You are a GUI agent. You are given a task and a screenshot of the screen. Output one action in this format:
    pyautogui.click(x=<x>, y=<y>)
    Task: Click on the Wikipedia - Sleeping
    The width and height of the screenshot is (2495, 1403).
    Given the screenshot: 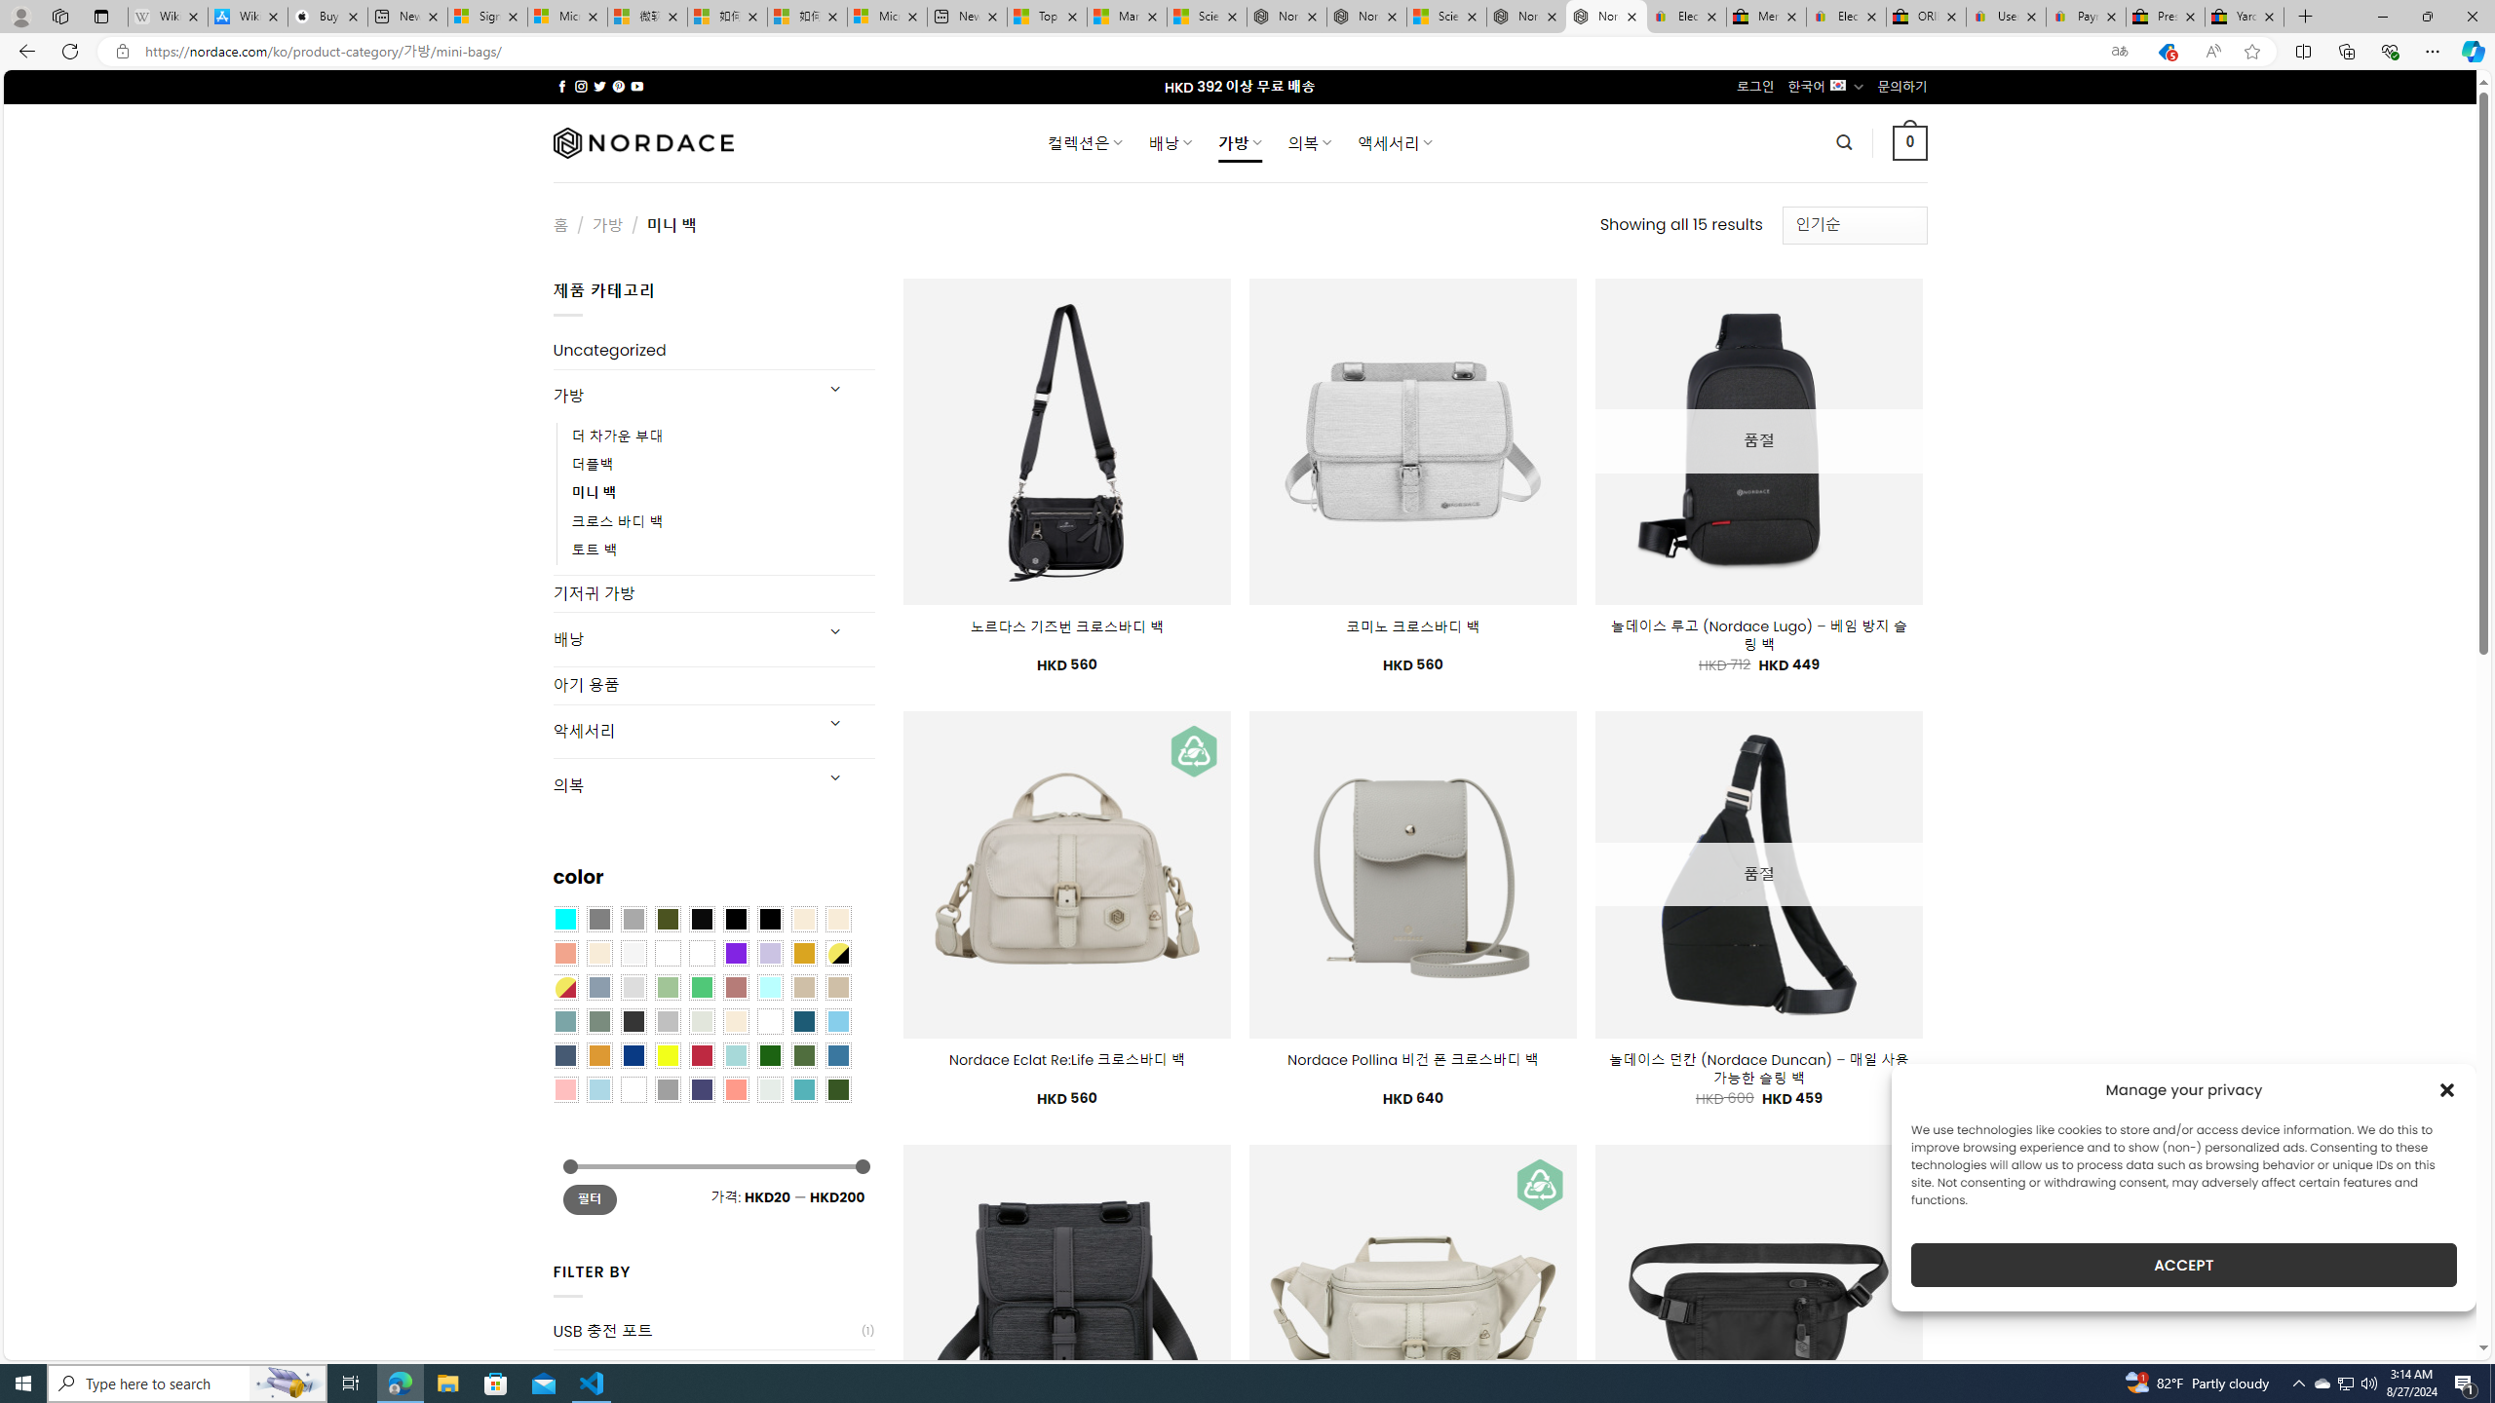 What is the action you would take?
    pyautogui.click(x=168, y=17)
    